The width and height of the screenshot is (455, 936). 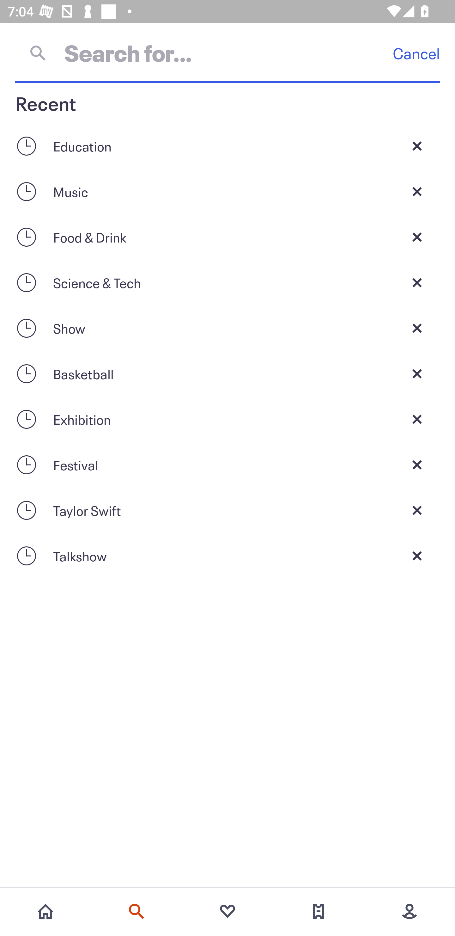 What do you see at coordinates (227, 911) in the screenshot?
I see `Favorites` at bounding box center [227, 911].